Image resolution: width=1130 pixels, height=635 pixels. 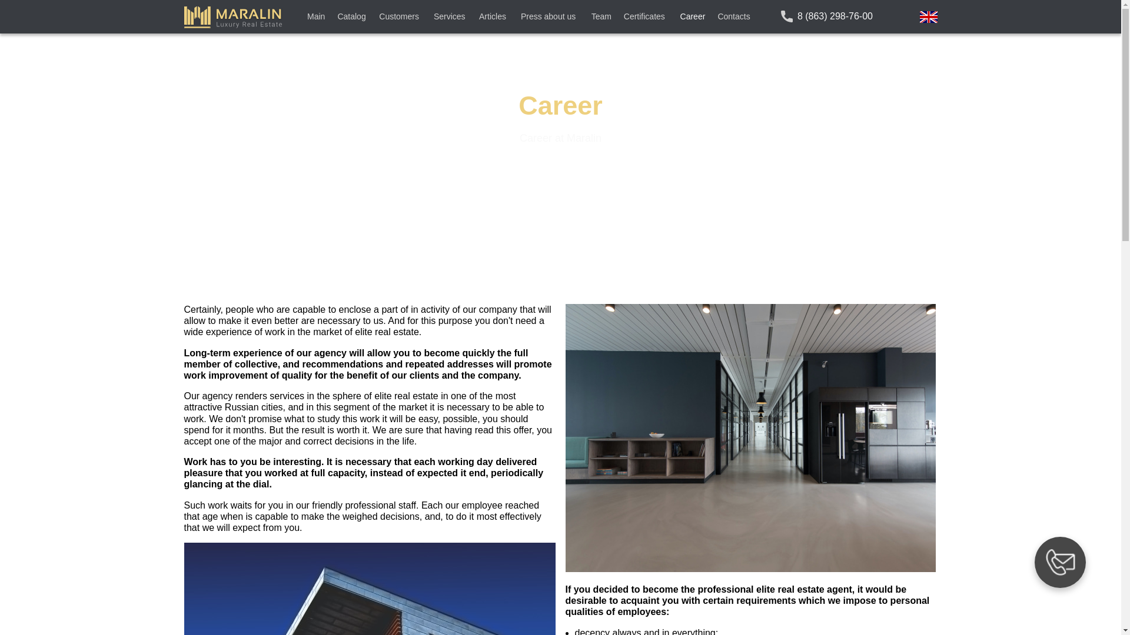 What do you see at coordinates (601, 17) in the screenshot?
I see `Team` at bounding box center [601, 17].